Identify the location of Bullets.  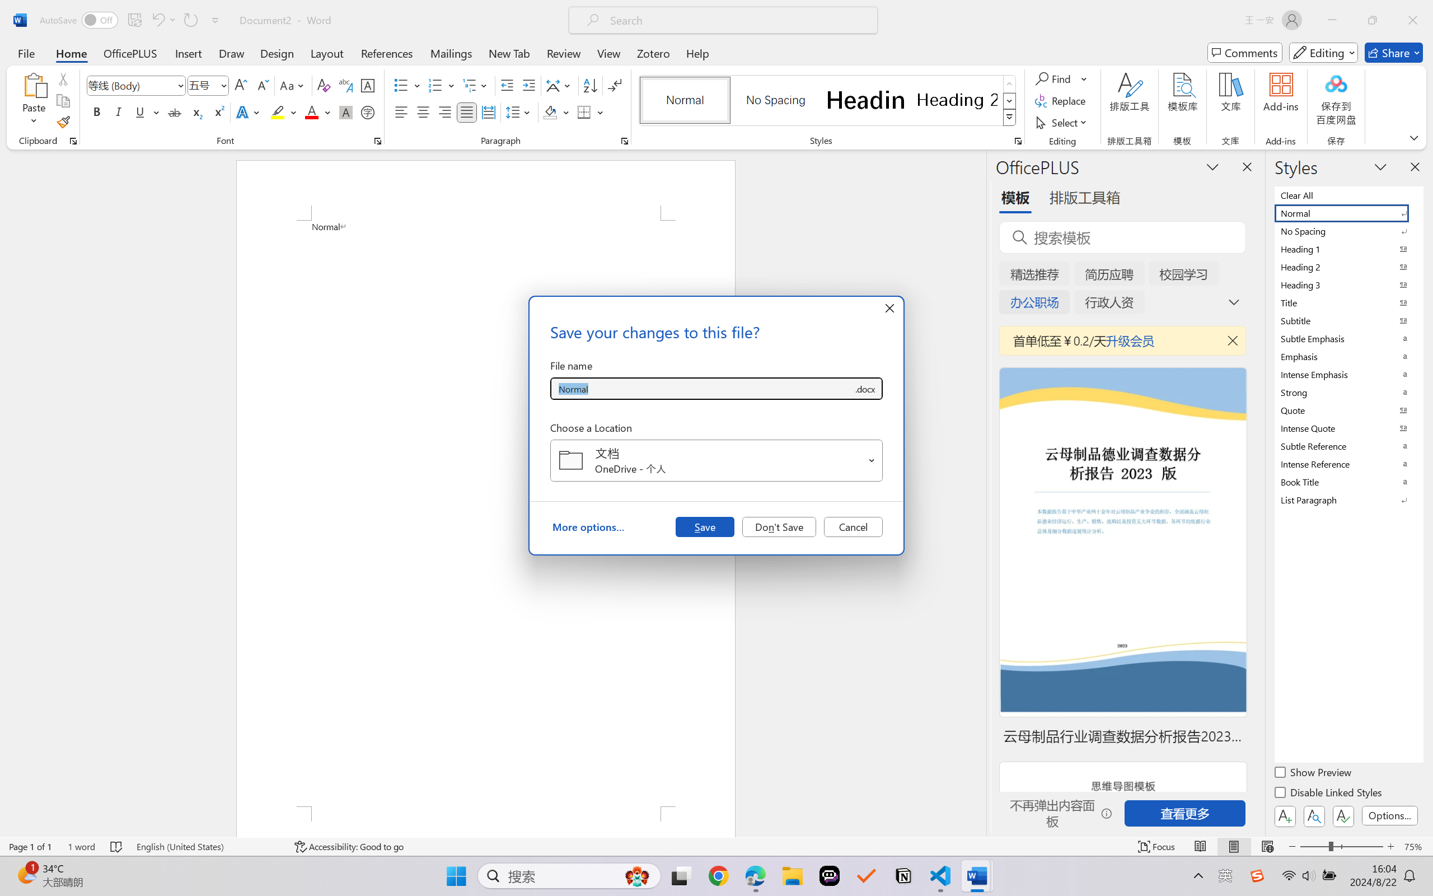
(401, 85).